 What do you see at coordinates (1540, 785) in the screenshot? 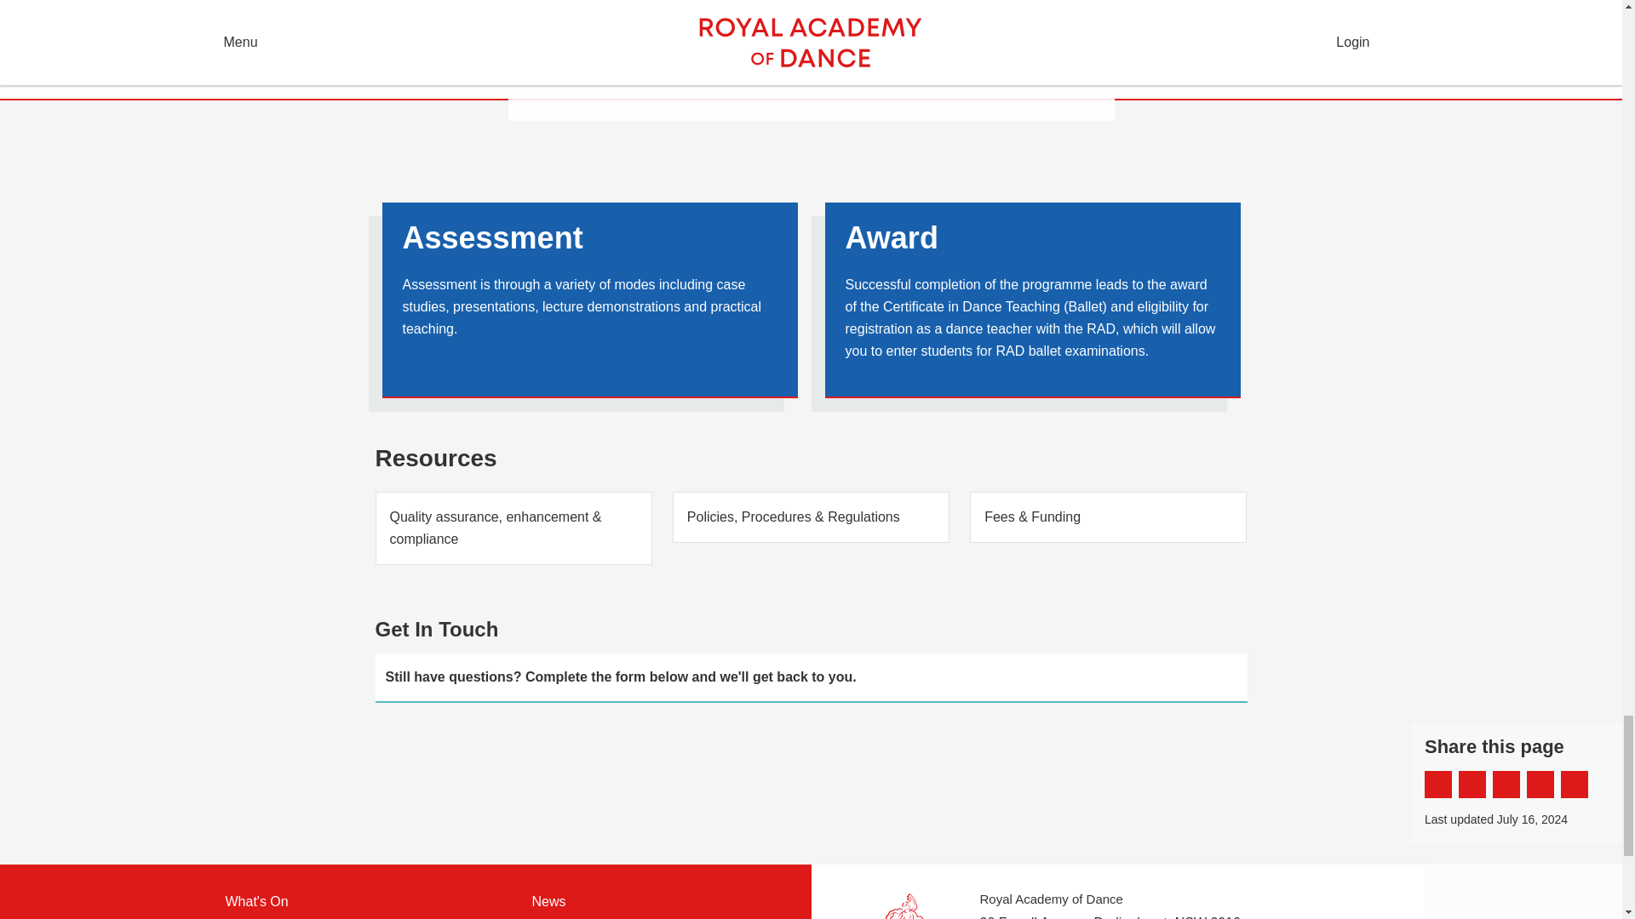
I see `Share this page on linkedin` at bounding box center [1540, 785].